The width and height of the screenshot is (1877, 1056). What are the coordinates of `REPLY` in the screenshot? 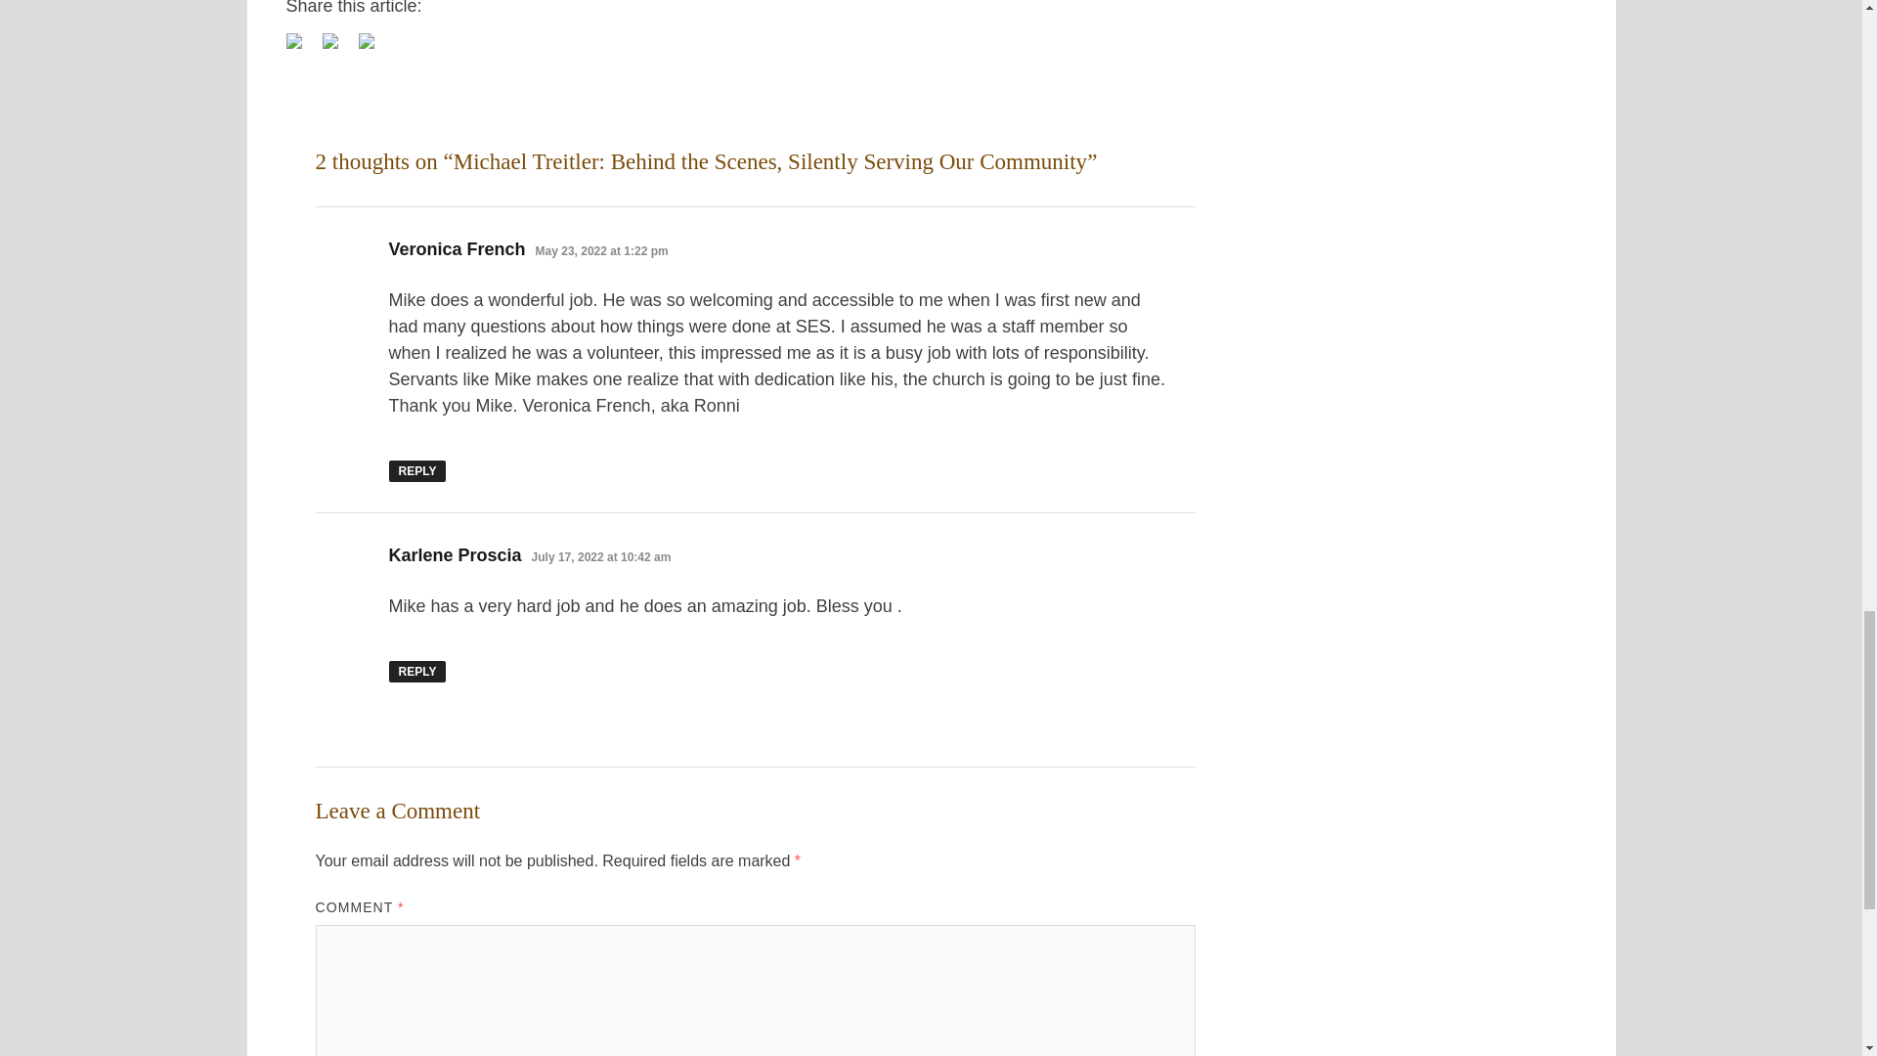 It's located at (416, 470).